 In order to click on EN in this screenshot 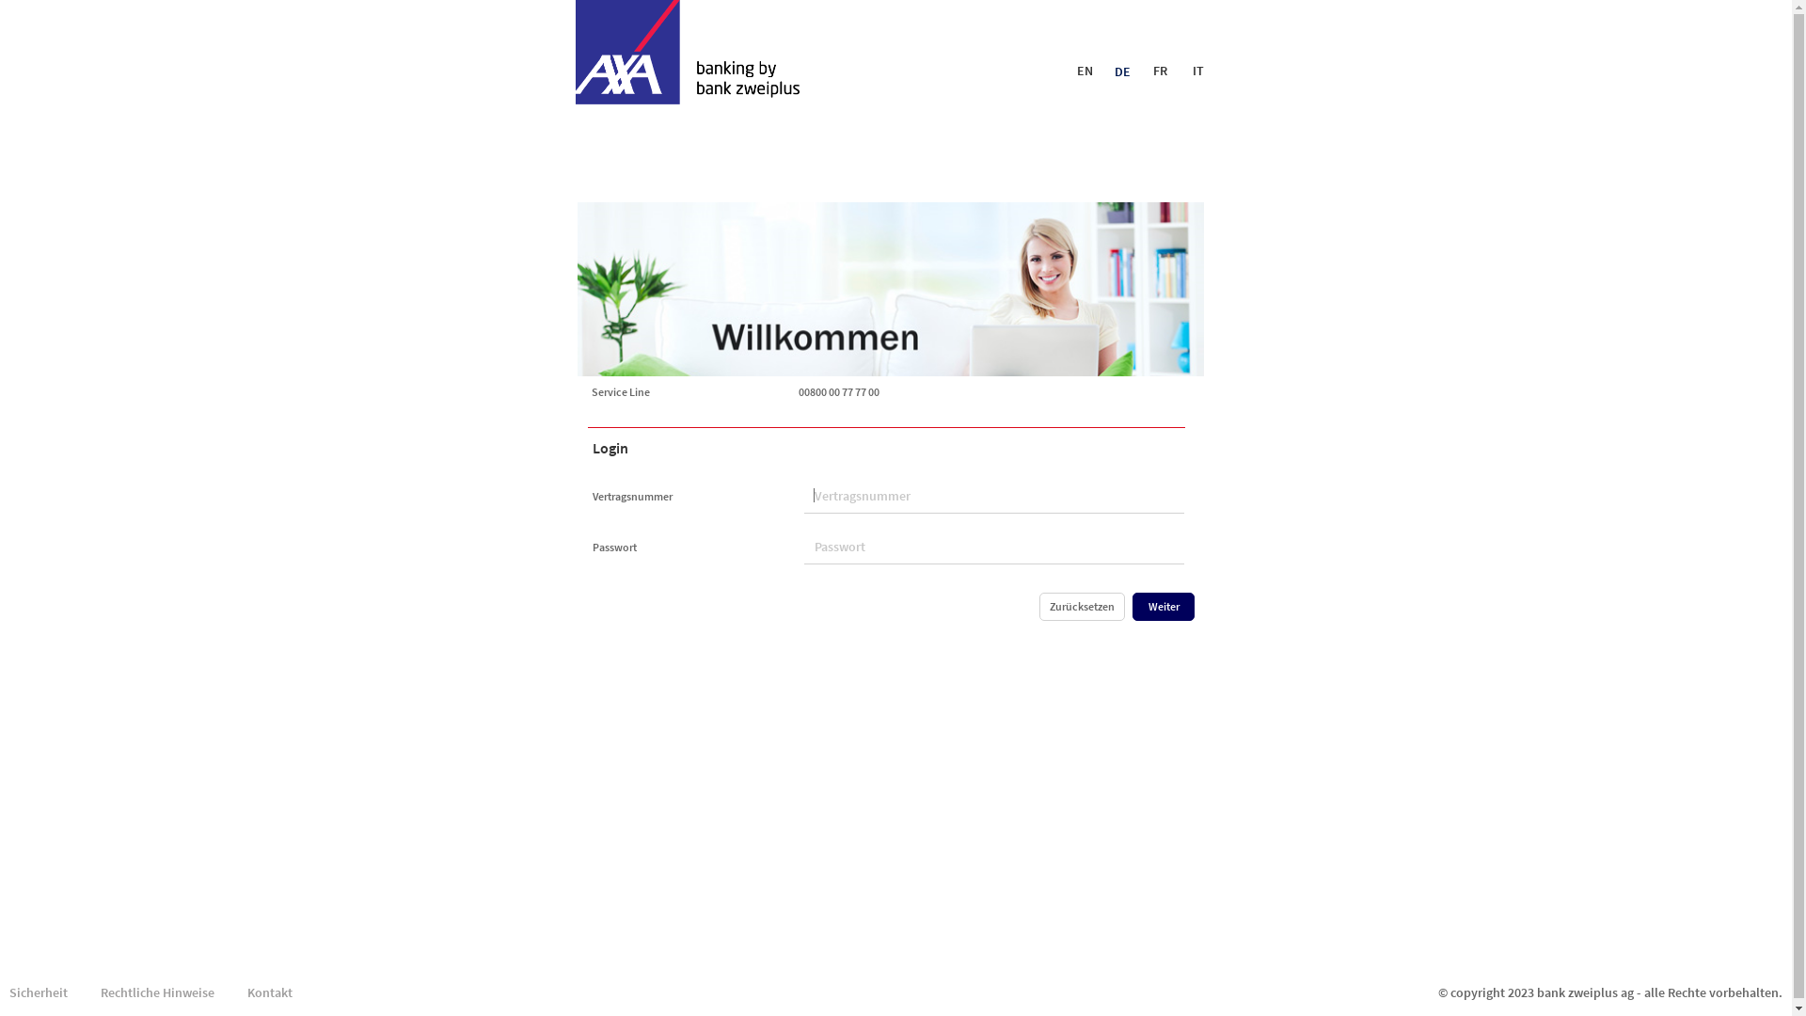, I will do `click(1085, 71)`.